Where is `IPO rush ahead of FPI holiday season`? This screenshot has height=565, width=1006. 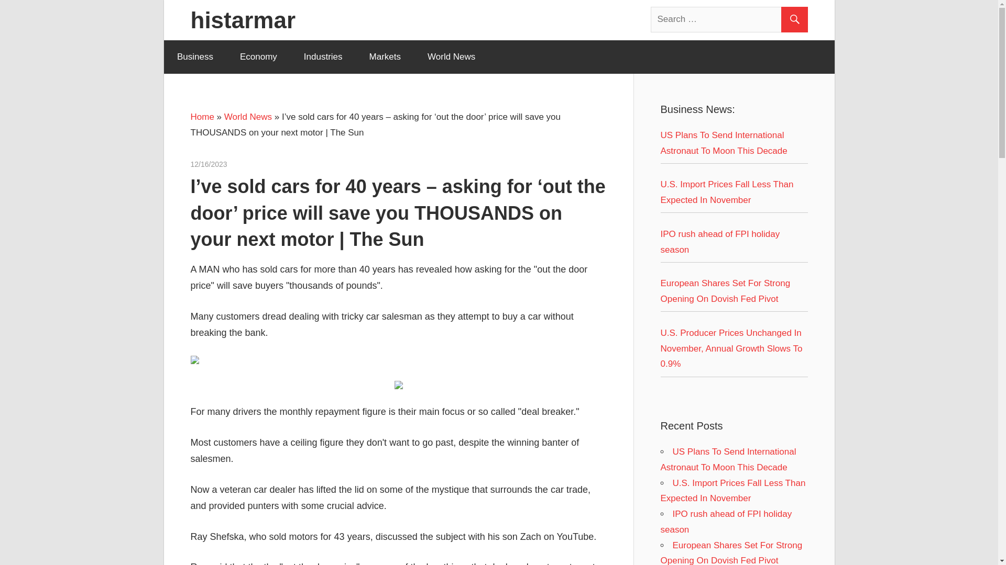 IPO rush ahead of FPI holiday season is located at coordinates (726, 522).